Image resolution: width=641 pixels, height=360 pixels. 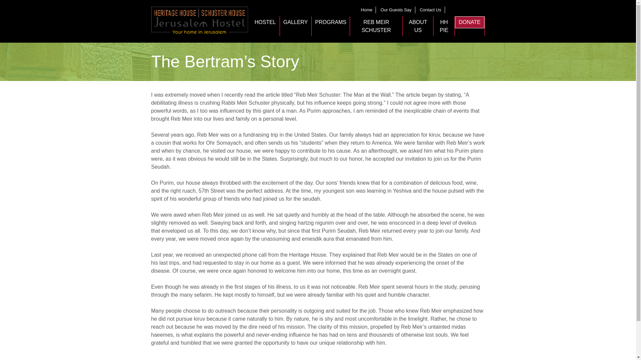 What do you see at coordinates (296, 22) in the screenshot?
I see `GALLERY` at bounding box center [296, 22].